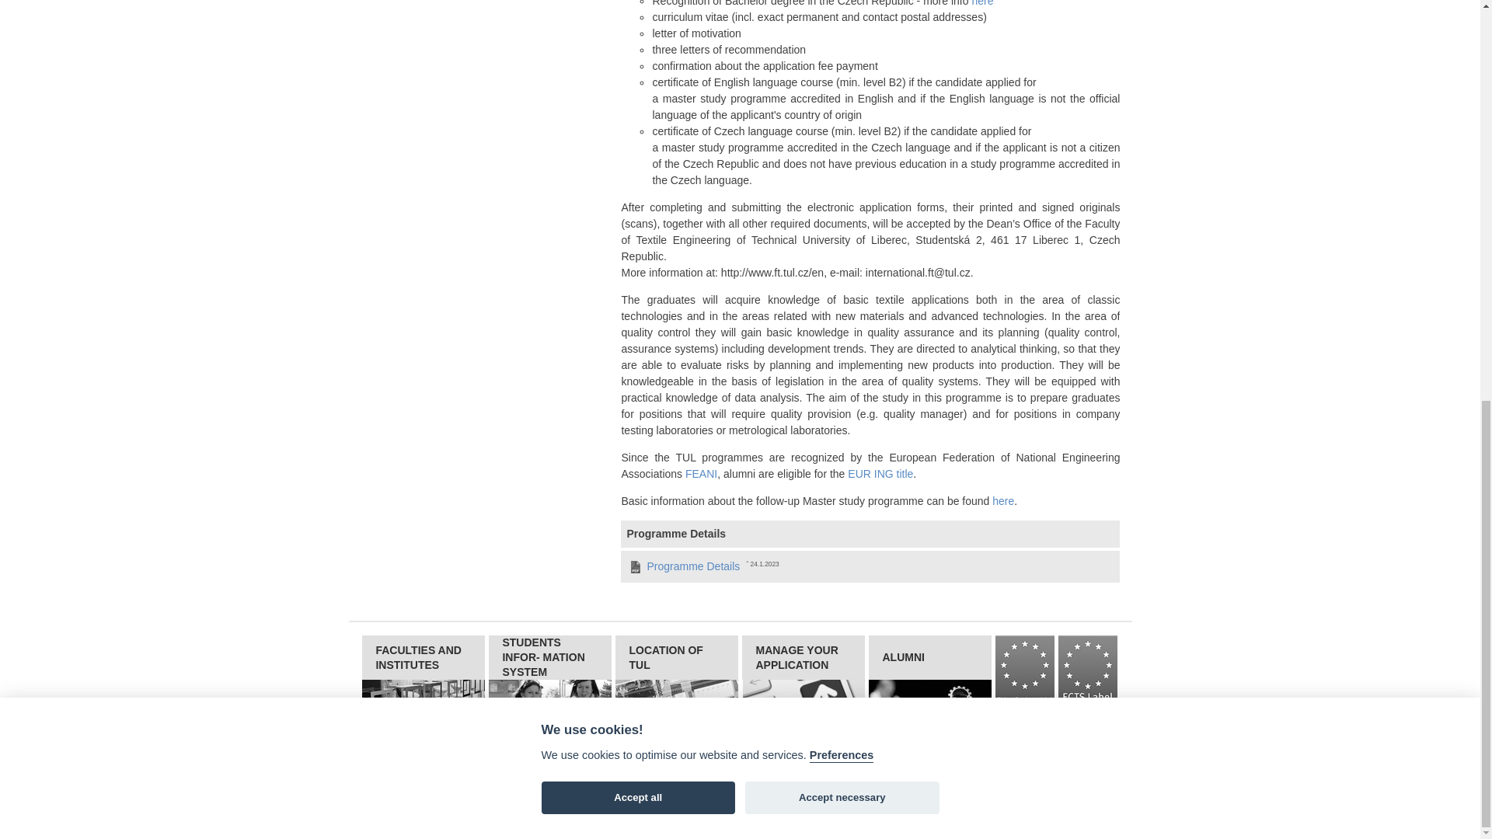 The width and height of the screenshot is (1492, 839). I want to click on ALUMNI, so click(929, 680).